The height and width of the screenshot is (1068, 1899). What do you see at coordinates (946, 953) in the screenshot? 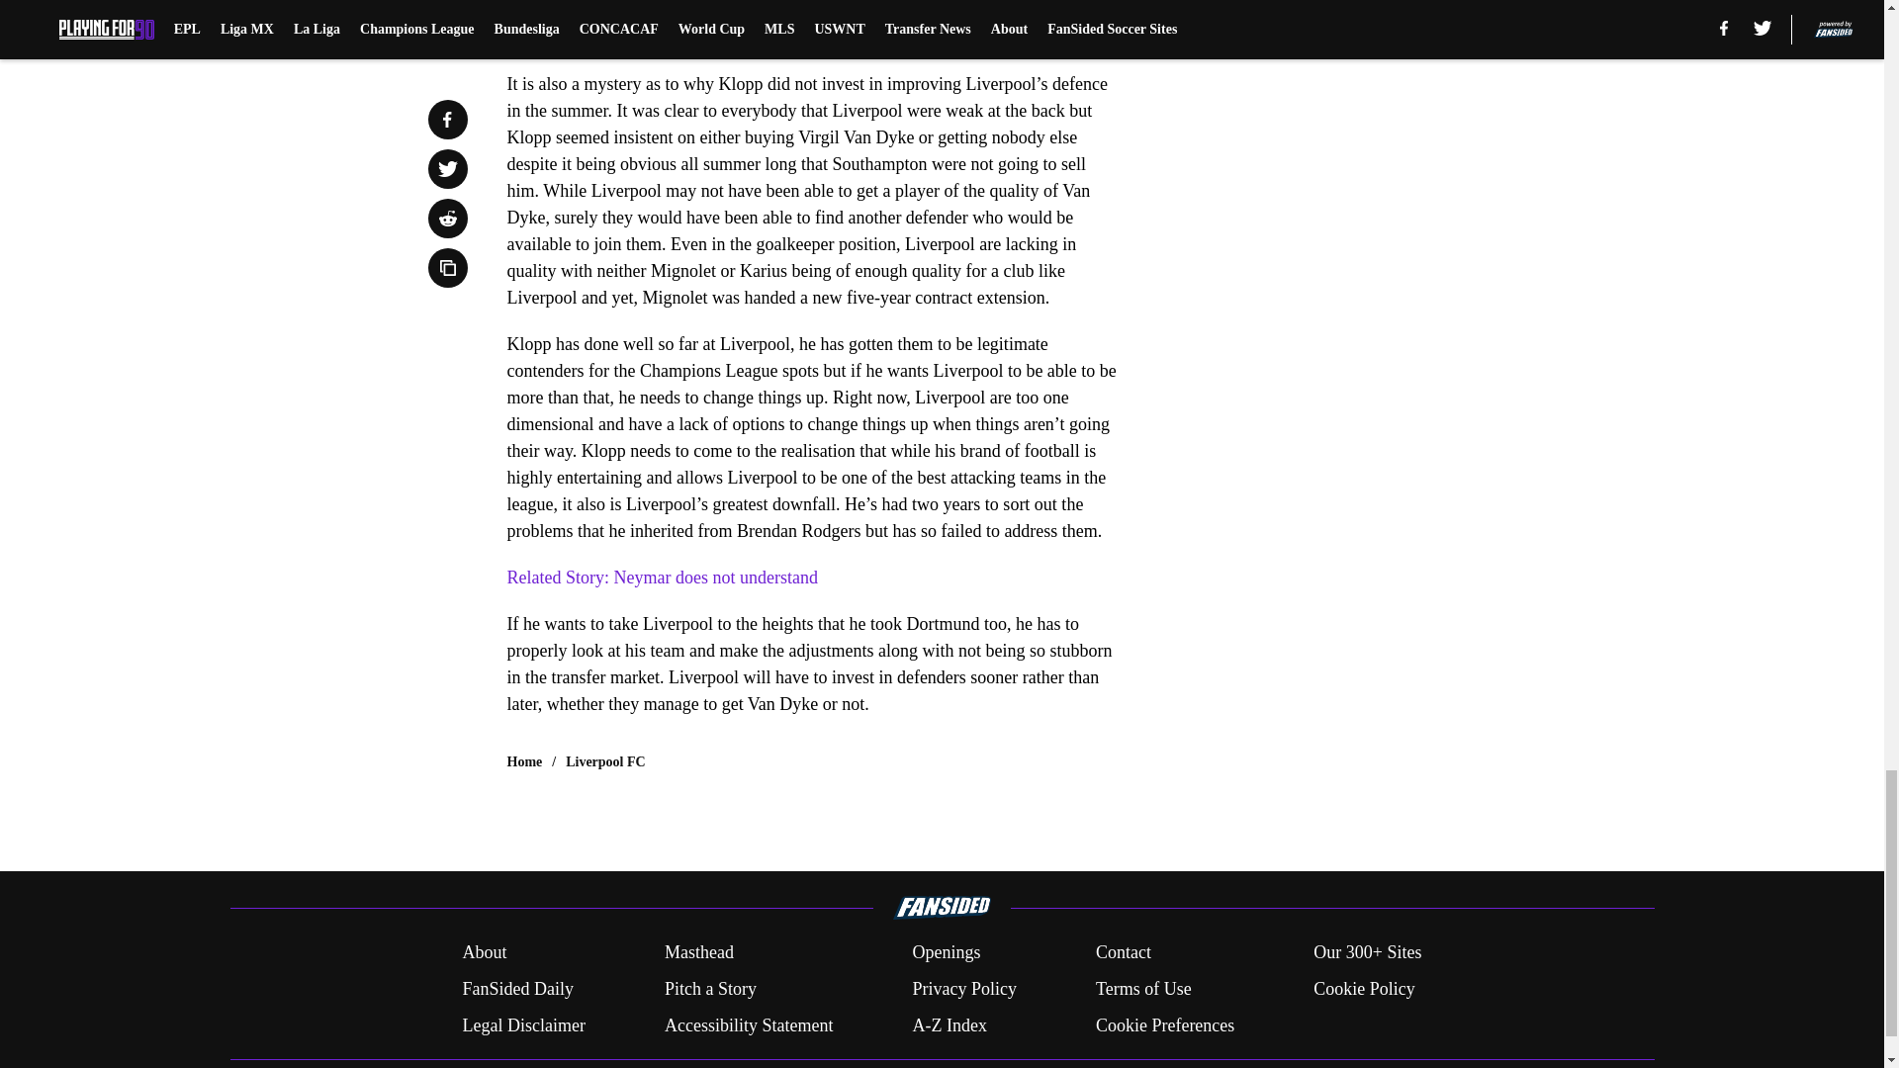
I see `Openings` at bounding box center [946, 953].